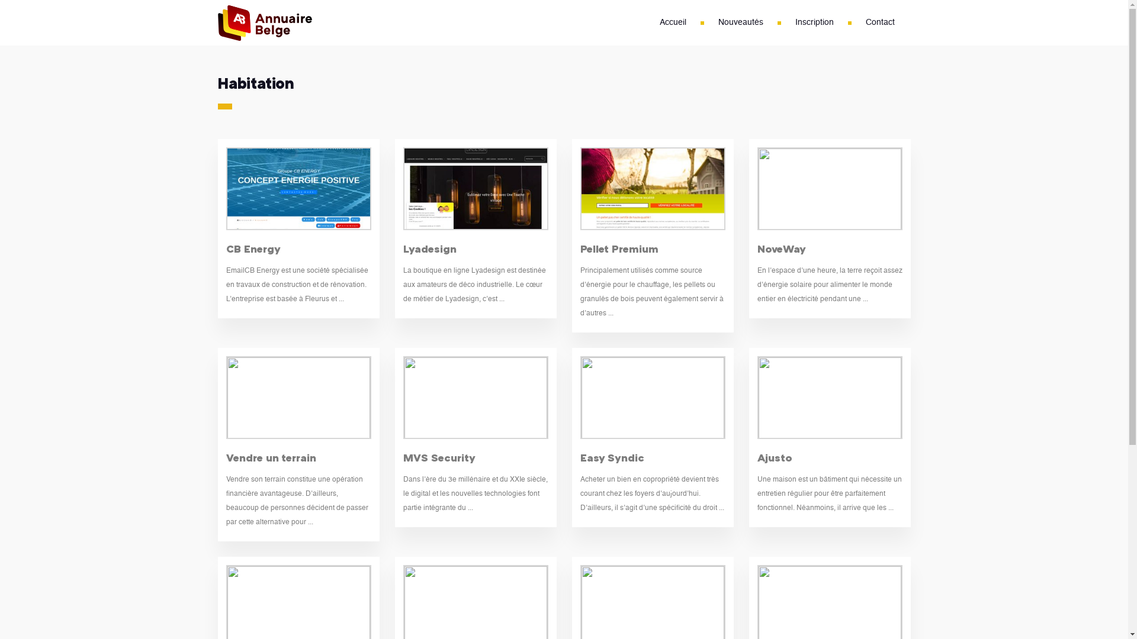 This screenshot has width=1137, height=639. What do you see at coordinates (271, 457) in the screenshot?
I see `Vendre un terrain` at bounding box center [271, 457].